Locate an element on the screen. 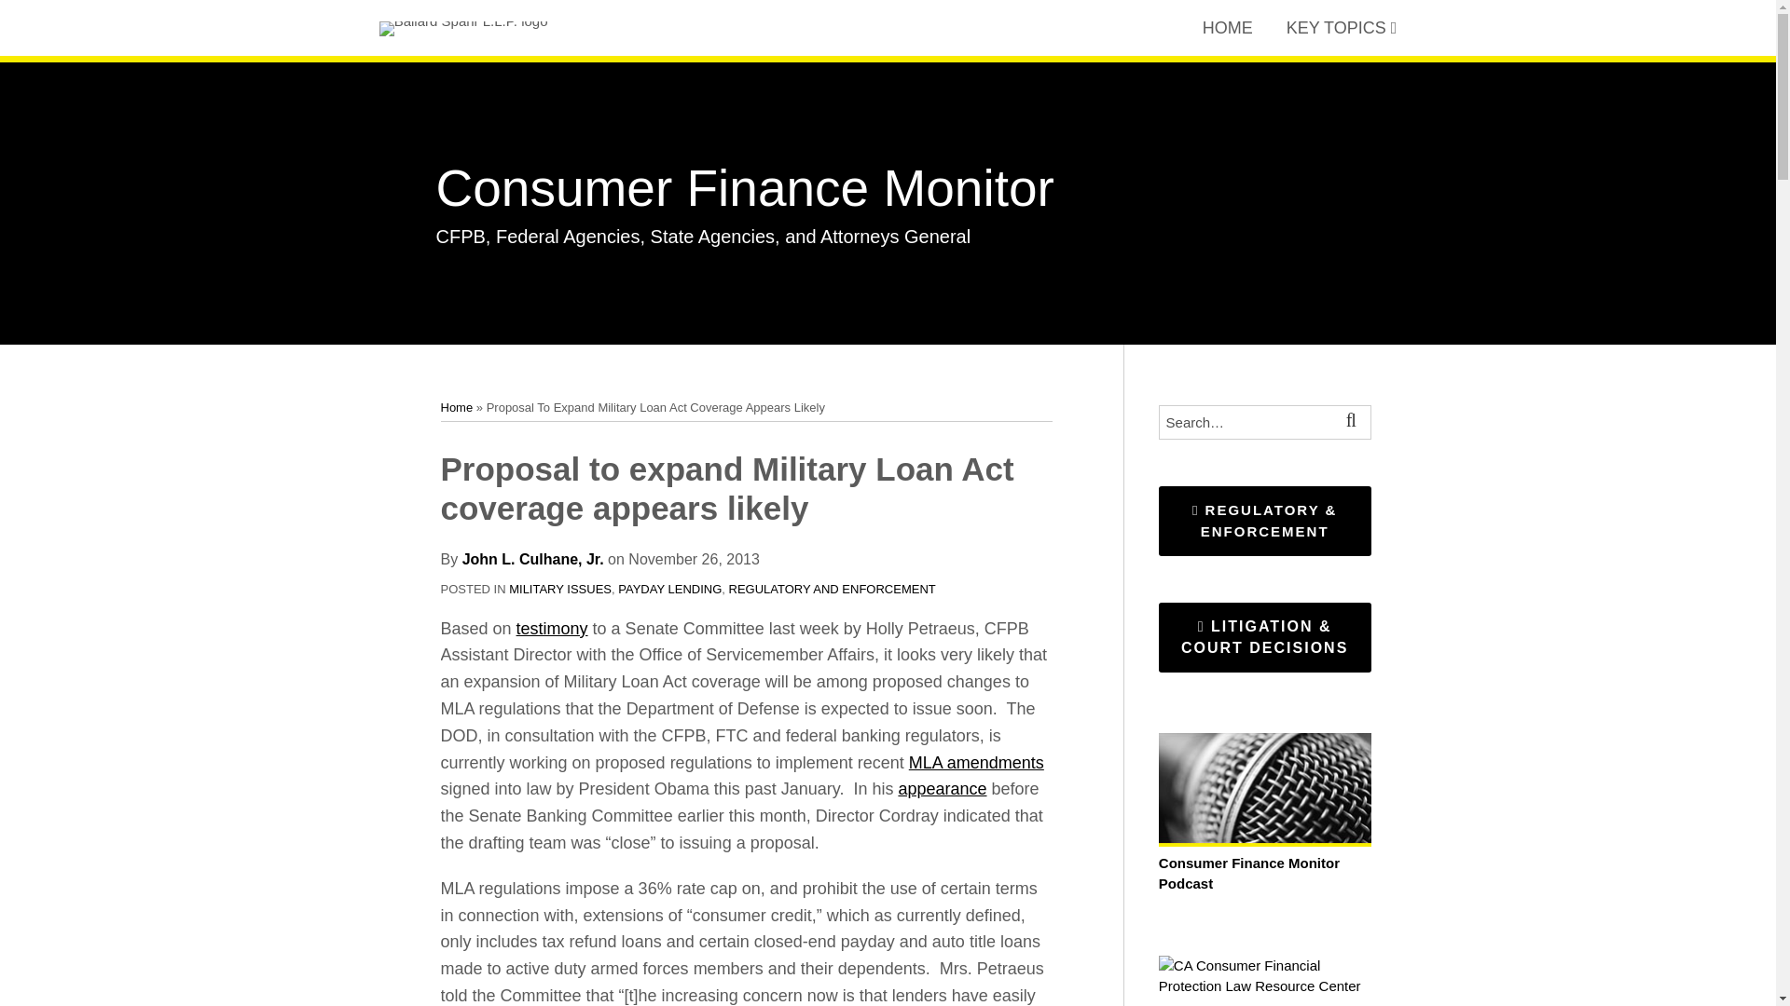 This screenshot has height=1006, width=1790. HOME is located at coordinates (1228, 28).